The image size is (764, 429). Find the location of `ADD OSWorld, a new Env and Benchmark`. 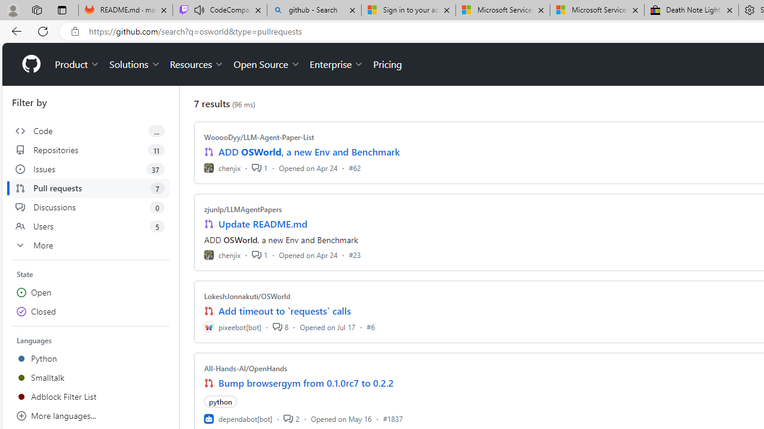

ADD OSWorld, a new Env and Benchmark is located at coordinates (309, 152).